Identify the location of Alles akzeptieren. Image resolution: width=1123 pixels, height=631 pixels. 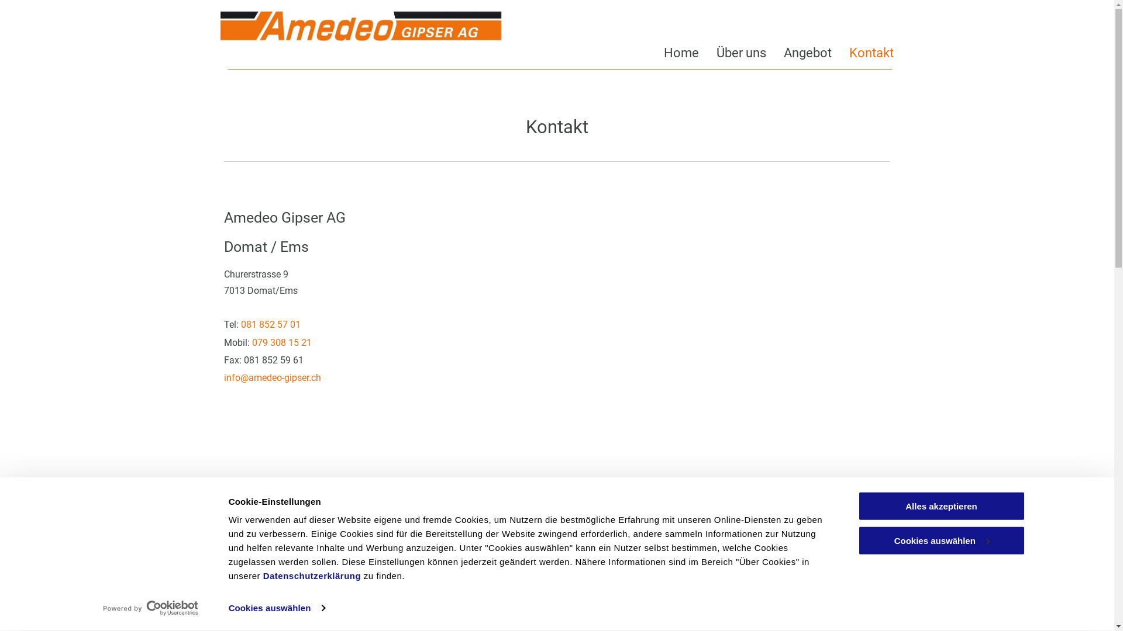
(941, 506).